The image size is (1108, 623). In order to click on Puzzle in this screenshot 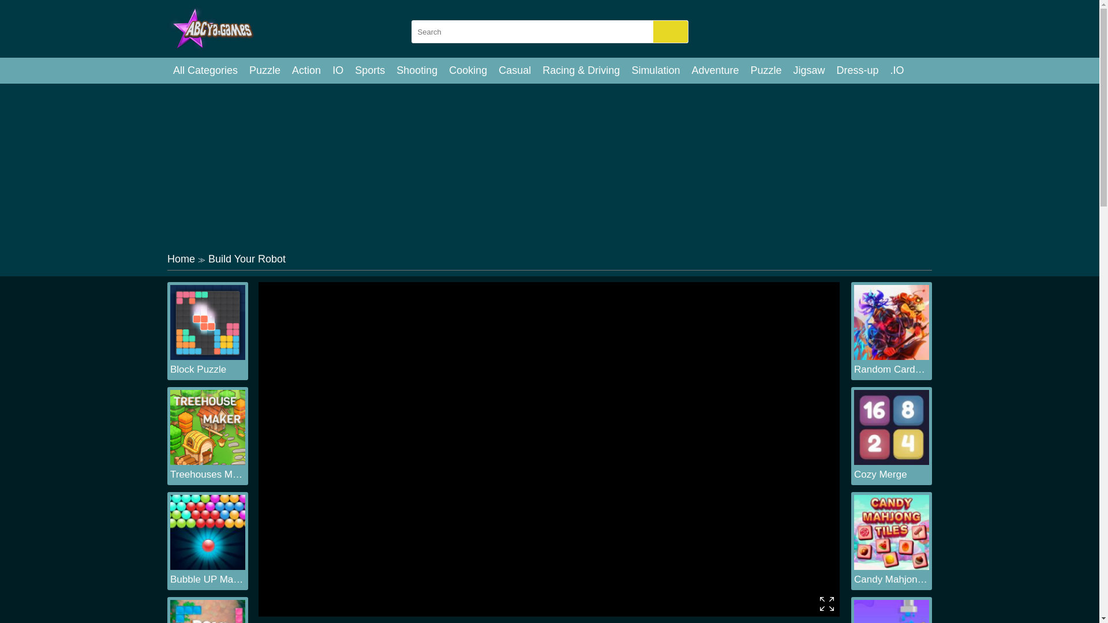, I will do `click(765, 70)`.